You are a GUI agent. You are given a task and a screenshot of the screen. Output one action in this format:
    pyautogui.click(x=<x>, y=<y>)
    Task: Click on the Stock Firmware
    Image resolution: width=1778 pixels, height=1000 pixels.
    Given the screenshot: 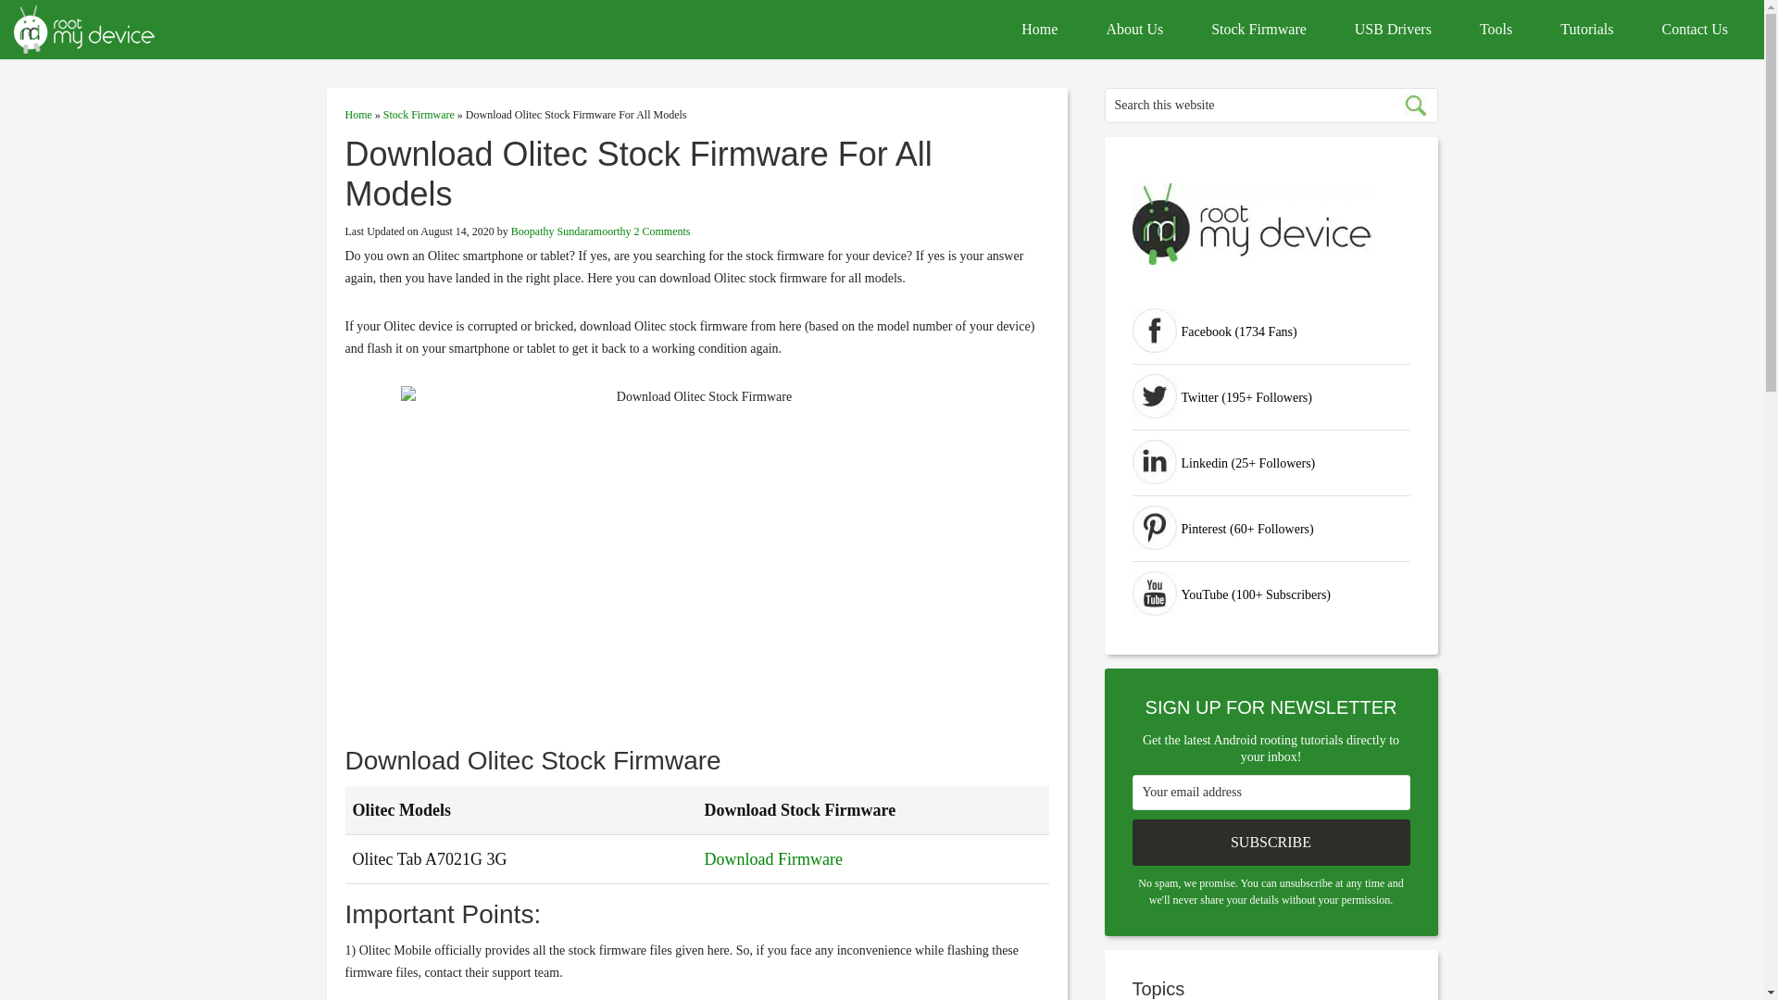 What is the action you would take?
    pyautogui.click(x=419, y=114)
    